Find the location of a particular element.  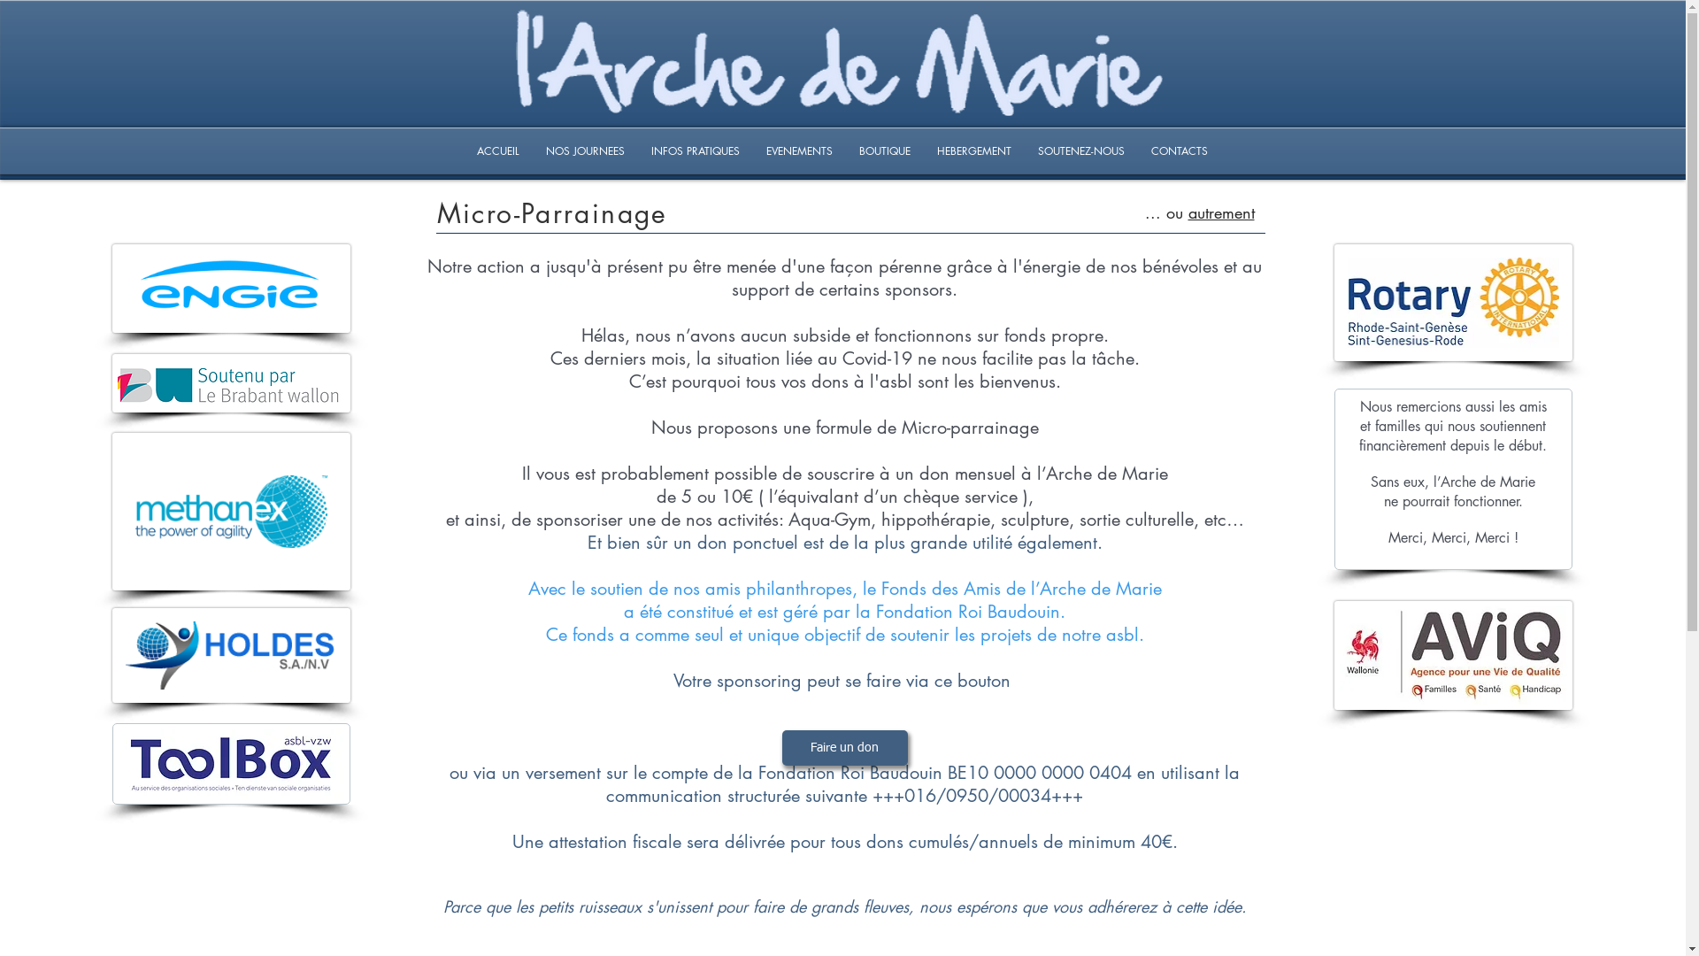

don ponctuel is located at coordinates (748, 543).